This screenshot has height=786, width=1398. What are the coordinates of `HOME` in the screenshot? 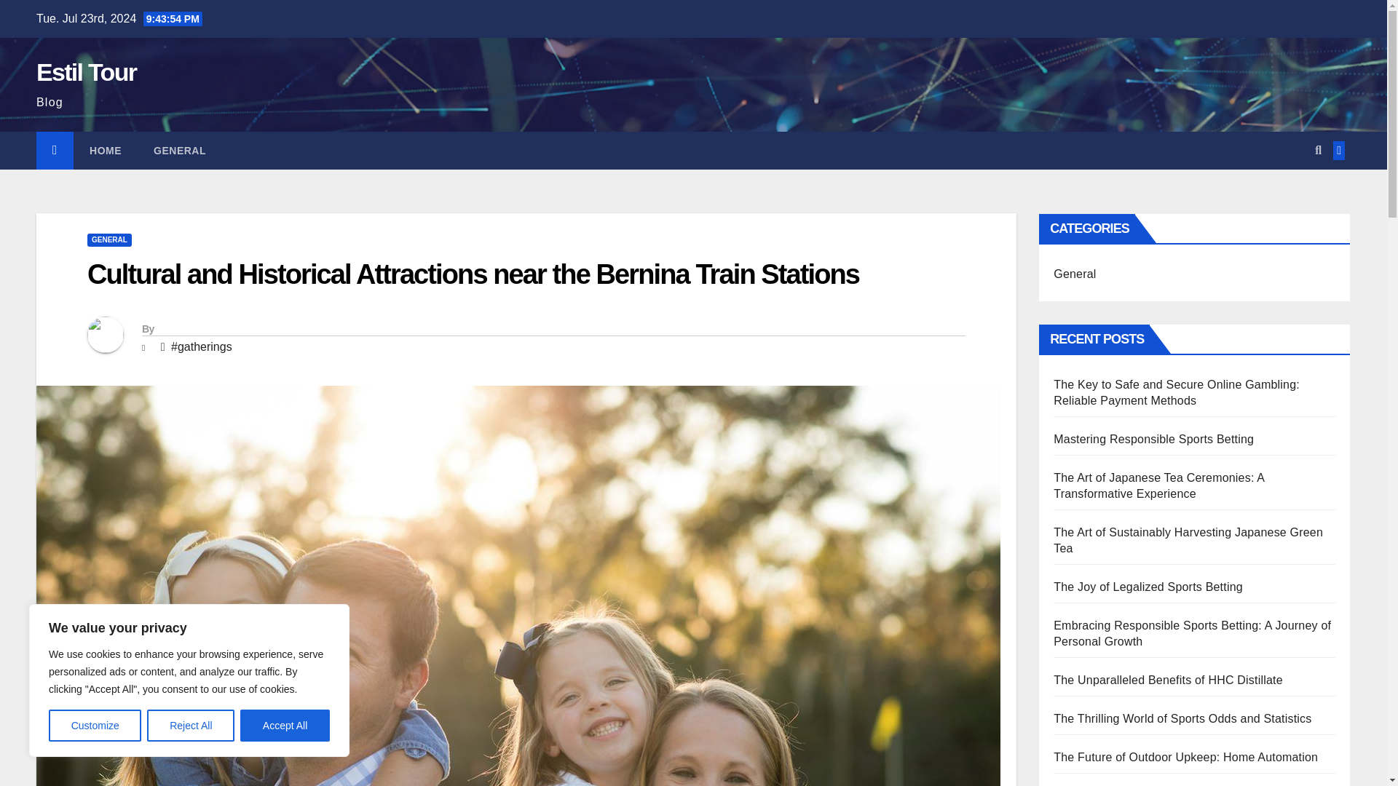 It's located at (105, 151).